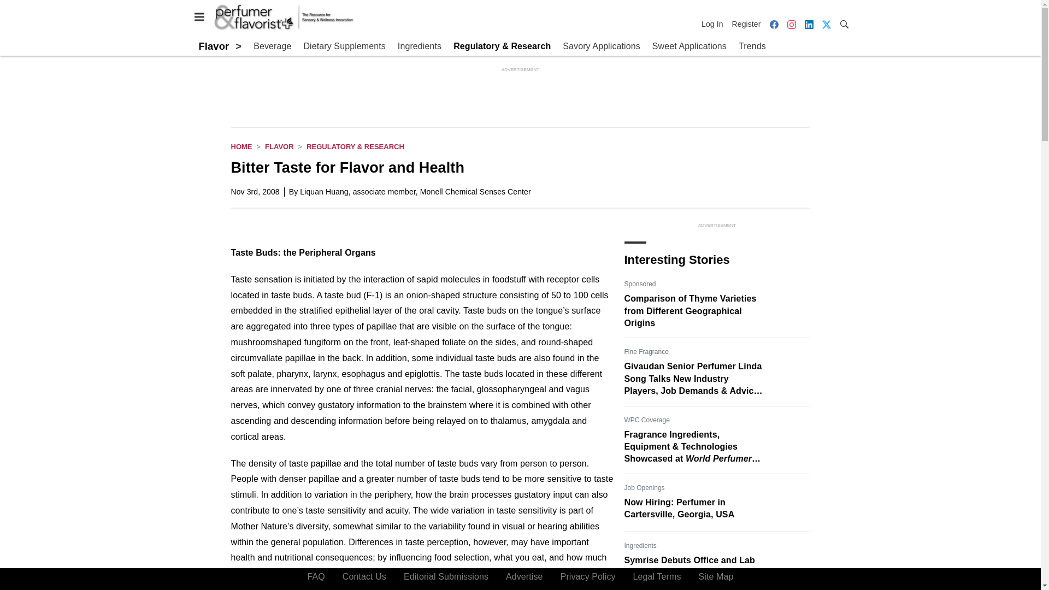 The width and height of the screenshot is (1049, 590). What do you see at coordinates (809, 24) in the screenshot?
I see `LinkedIn icon` at bounding box center [809, 24].